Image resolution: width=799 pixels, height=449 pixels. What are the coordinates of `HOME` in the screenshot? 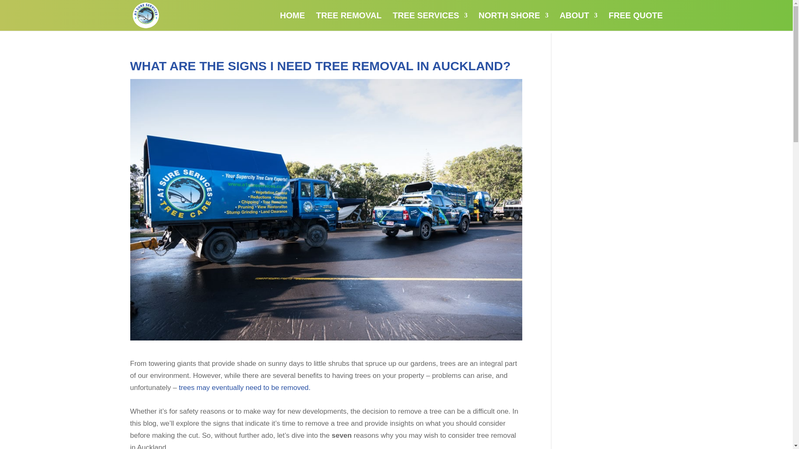 It's located at (293, 22).